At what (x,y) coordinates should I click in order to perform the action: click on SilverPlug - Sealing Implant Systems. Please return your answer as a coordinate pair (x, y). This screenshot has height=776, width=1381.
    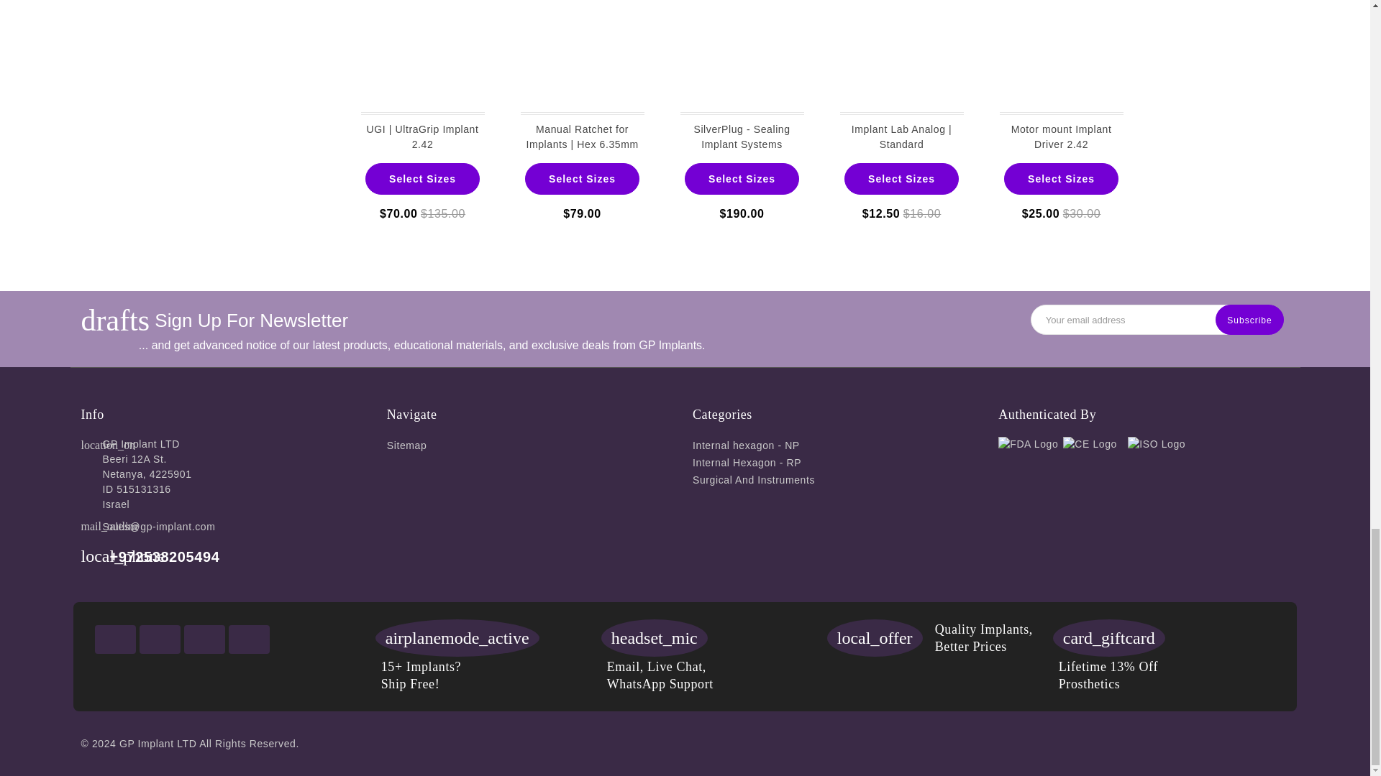
    Looking at the image, I should click on (742, 57).